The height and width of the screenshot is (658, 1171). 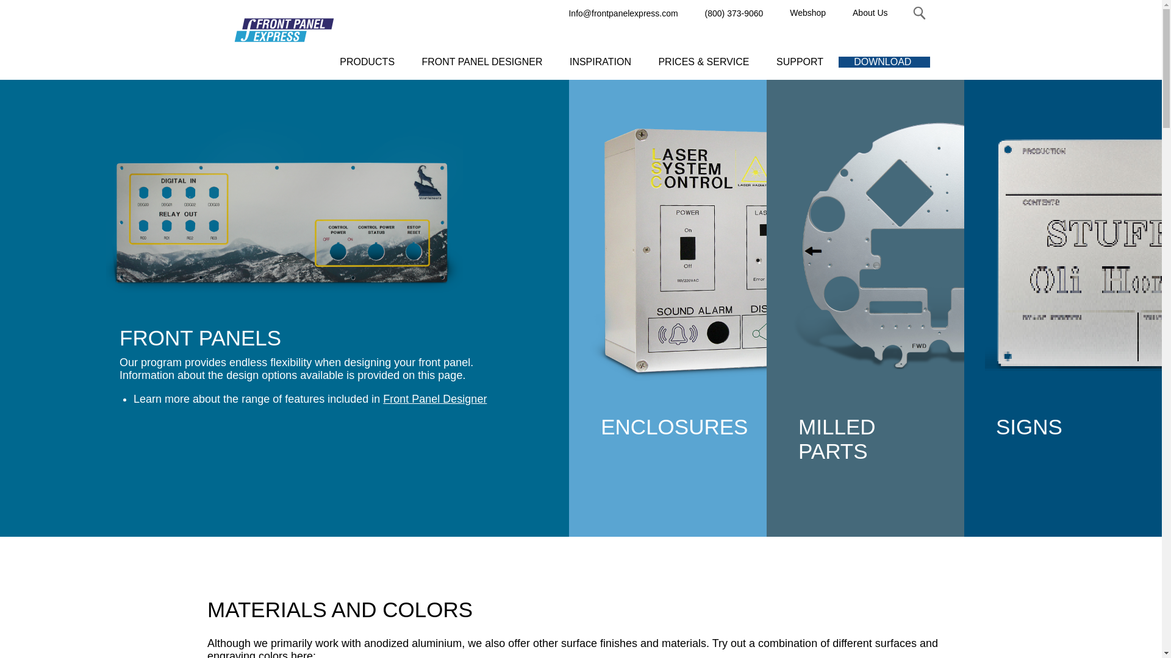 What do you see at coordinates (482, 62) in the screenshot?
I see `FRONT PANEL DESIGNER` at bounding box center [482, 62].